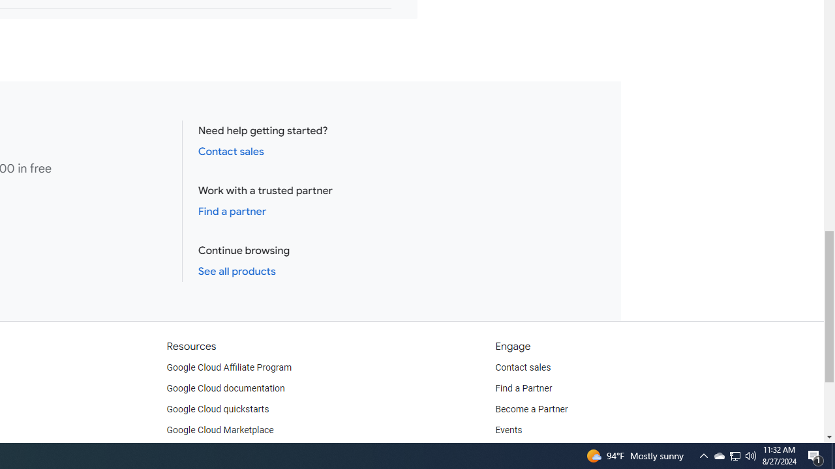 This screenshot has height=469, width=835. What do you see at coordinates (236, 271) in the screenshot?
I see `See all products` at bounding box center [236, 271].